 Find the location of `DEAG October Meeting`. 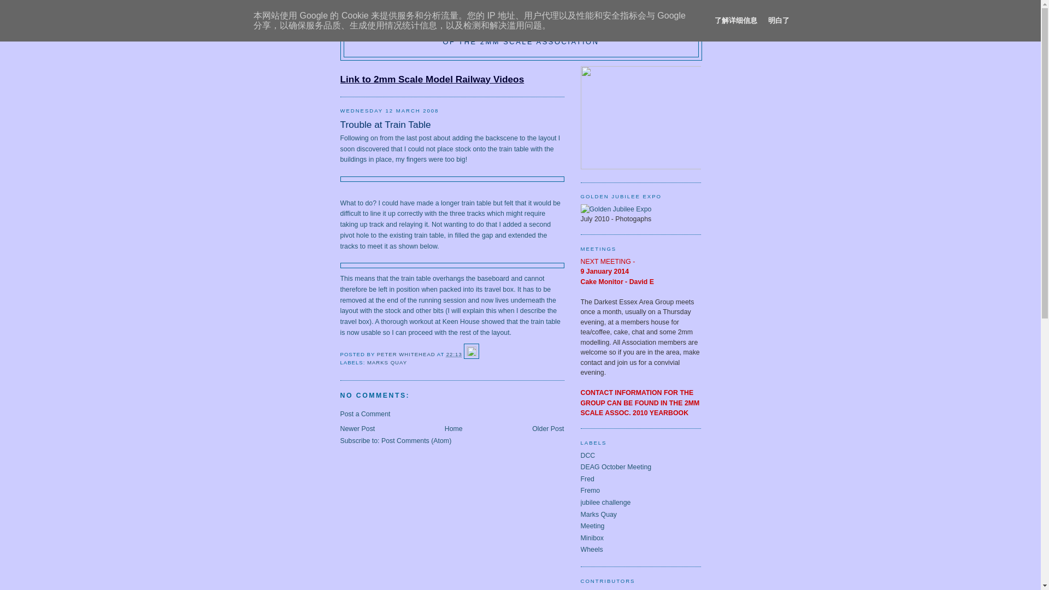

DEAG October Meeting is located at coordinates (615, 467).